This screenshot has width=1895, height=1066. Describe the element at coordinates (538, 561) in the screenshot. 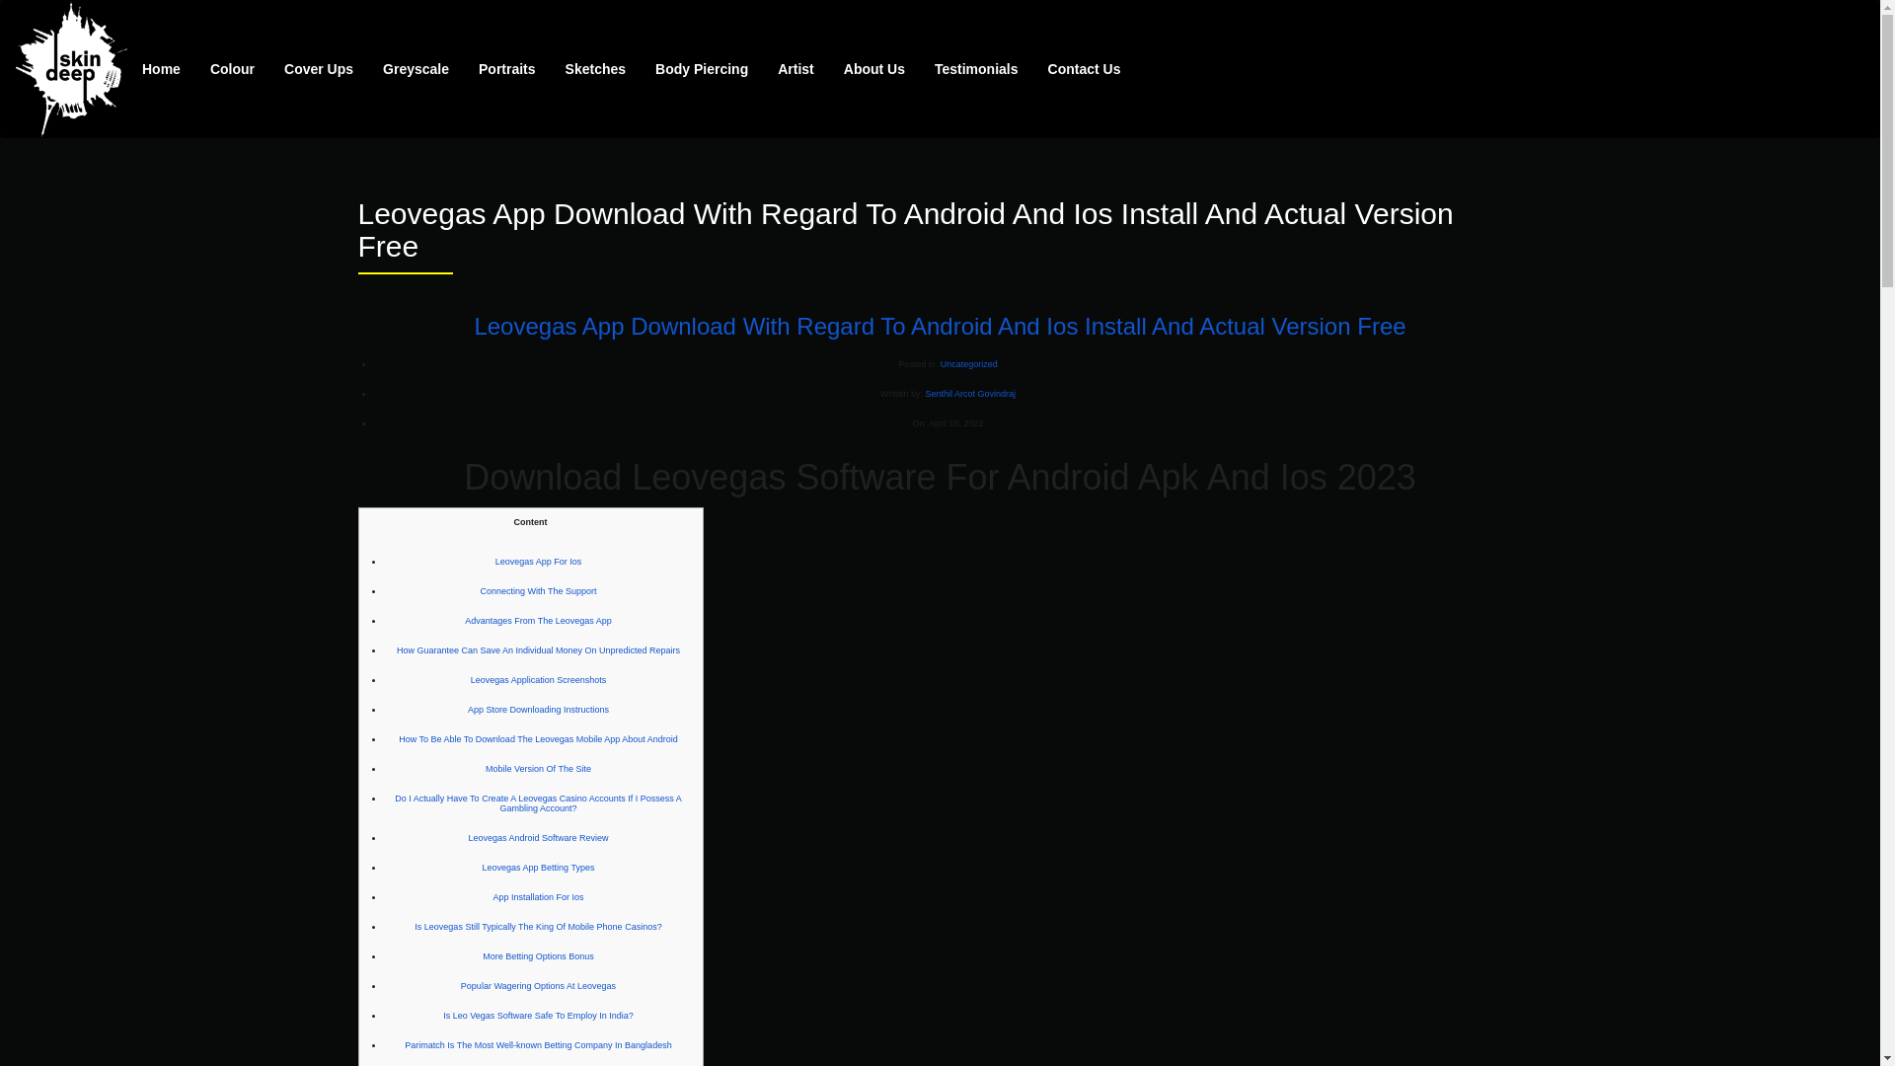

I see `Leovegas App For Ios` at that location.